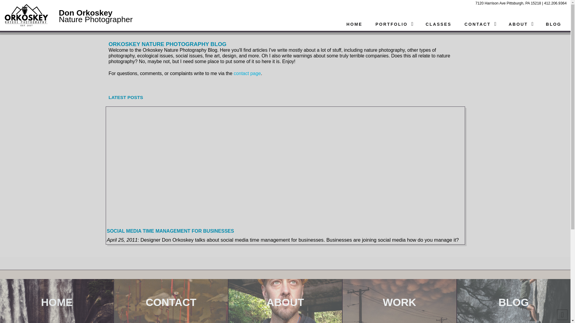 The height and width of the screenshot is (323, 575). What do you see at coordinates (553, 24) in the screenshot?
I see `BLOG` at bounding box center [553, 24].